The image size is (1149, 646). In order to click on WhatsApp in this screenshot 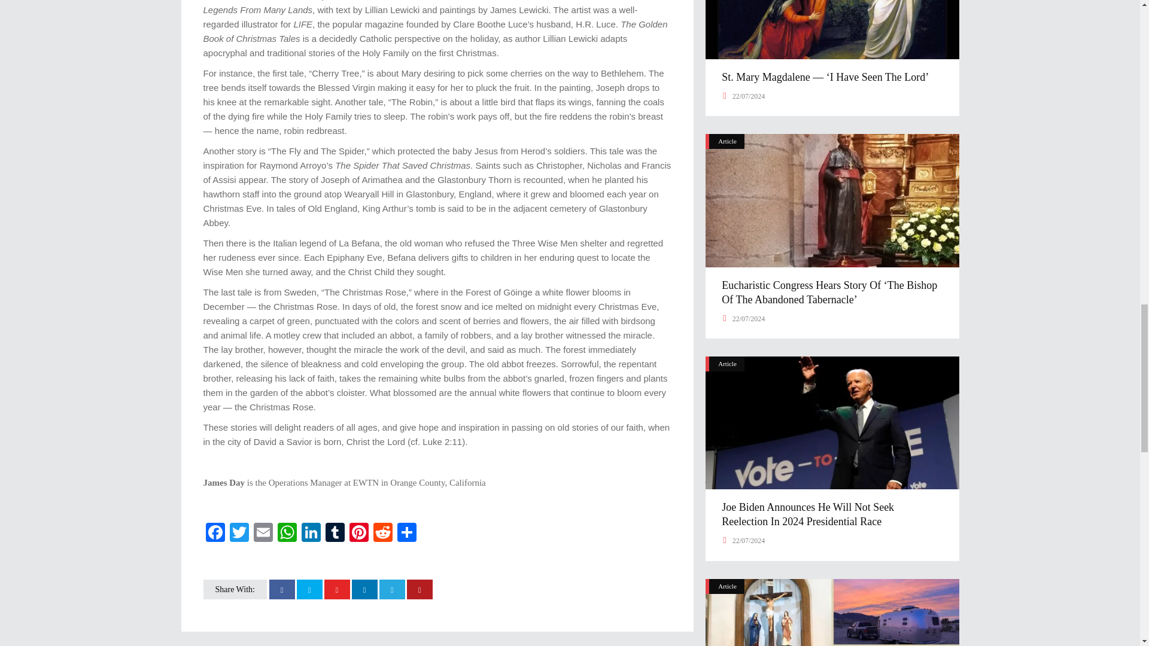, I will do `click(287, 534)`.